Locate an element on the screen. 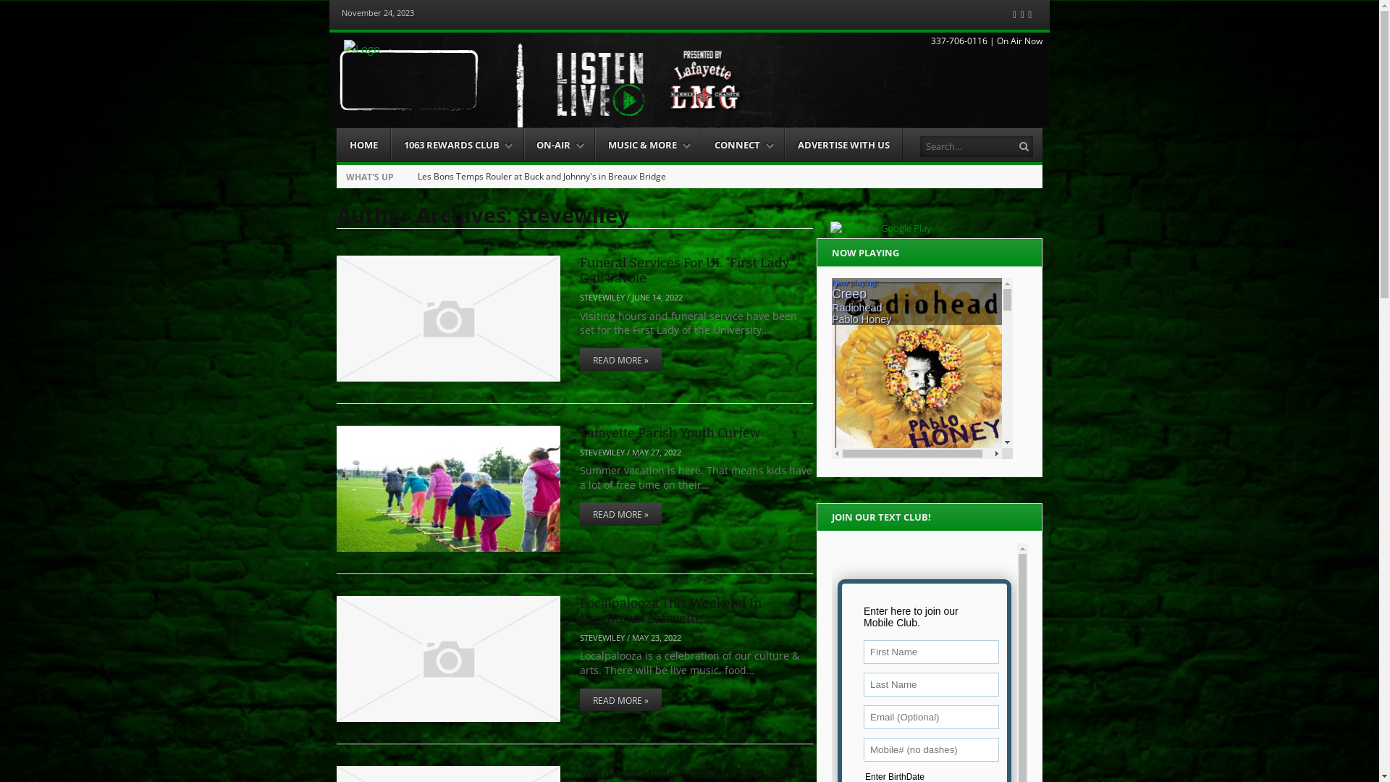 The height and width of the screenshot is (782, 1390). CONNECT is located at coordinates (743, 145).